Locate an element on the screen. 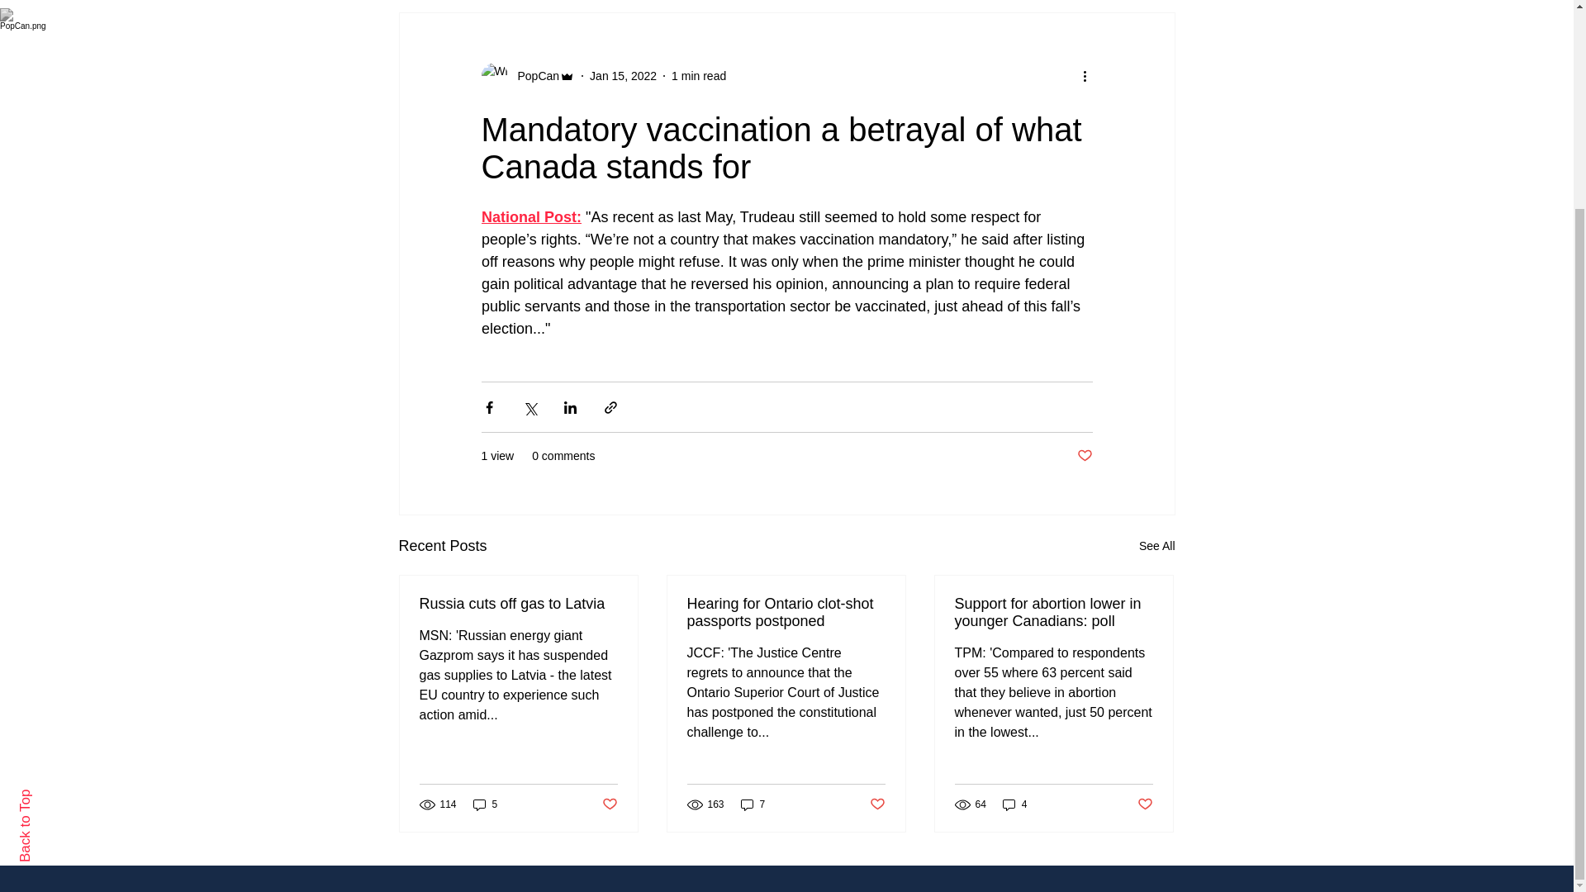  See All is located at coordinates (1156, 546).